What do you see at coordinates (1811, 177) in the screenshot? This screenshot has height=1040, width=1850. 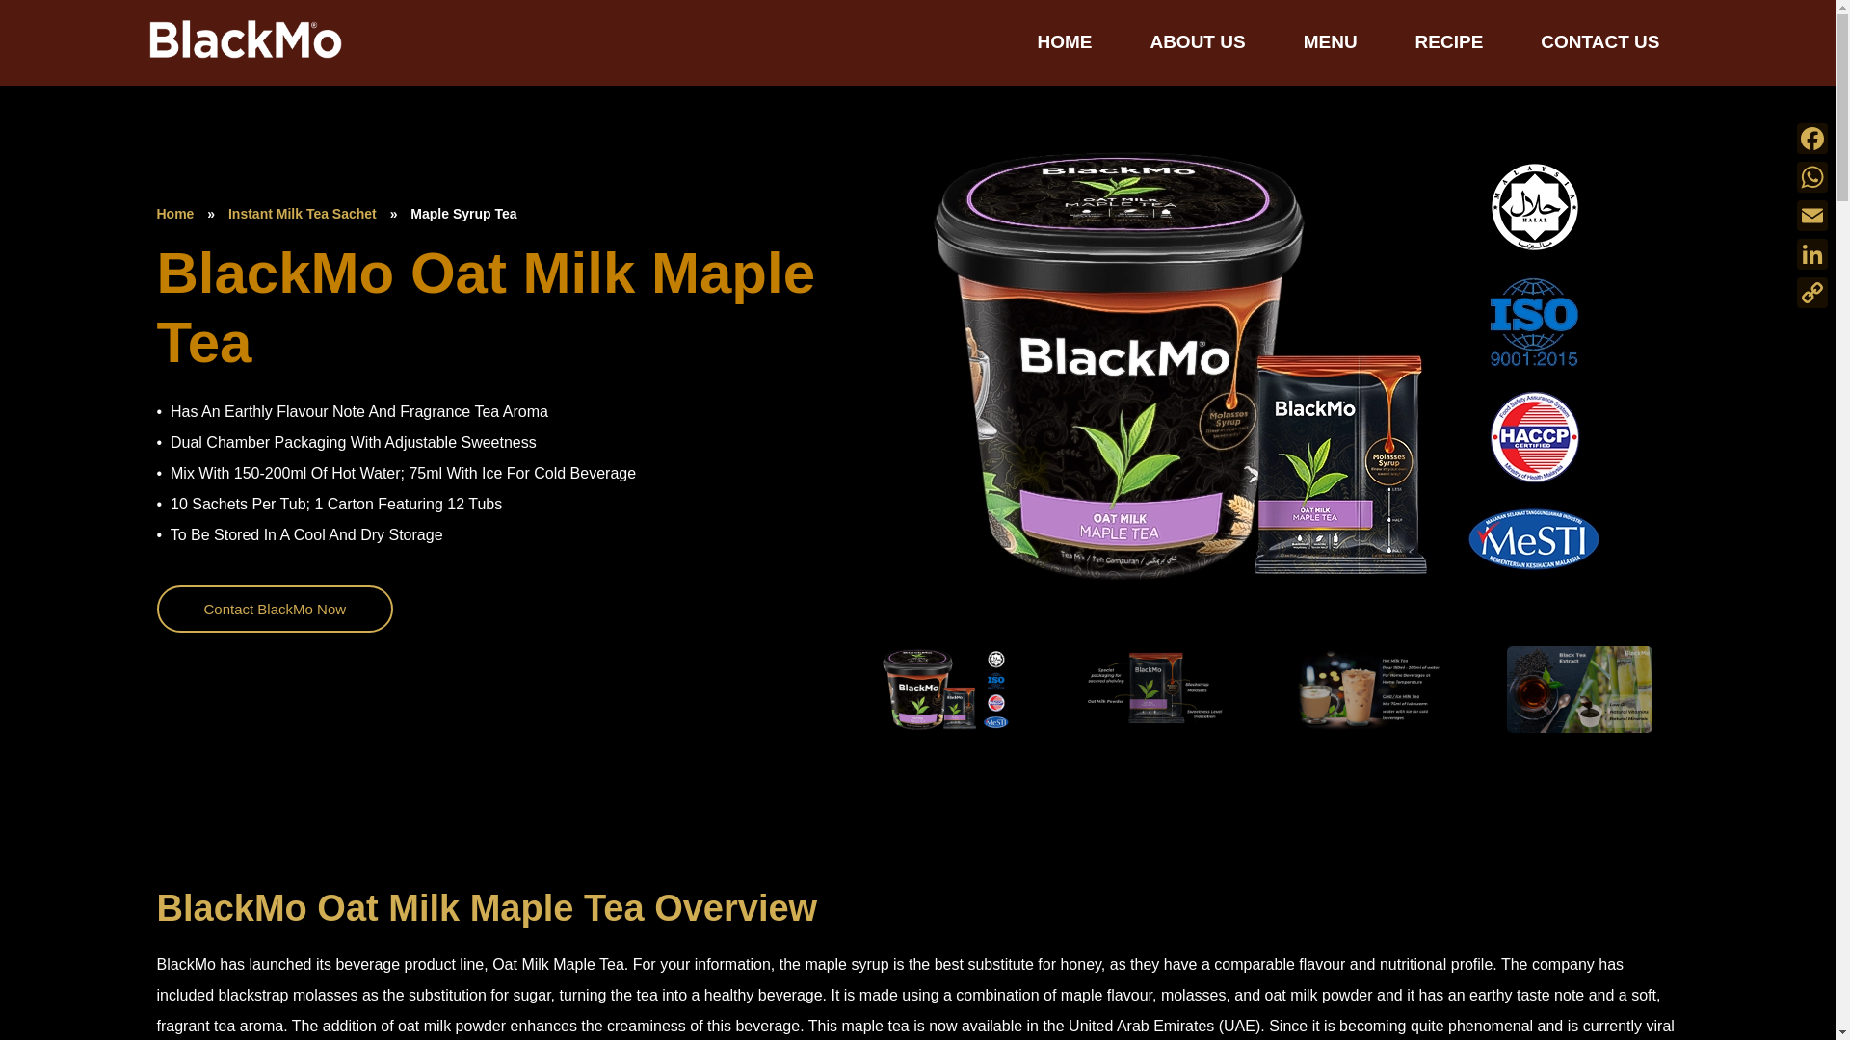 I see `WhatsApp` at bounding box center [1811, 177].